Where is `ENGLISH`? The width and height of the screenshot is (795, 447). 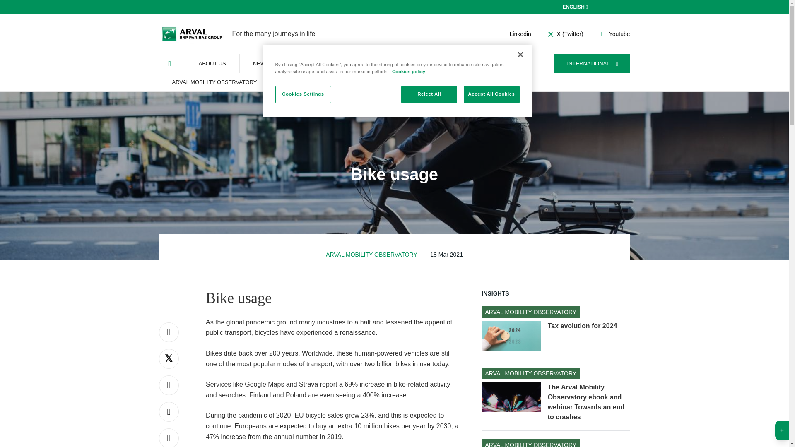 ENGLISH is located at coordinates (192, 34).